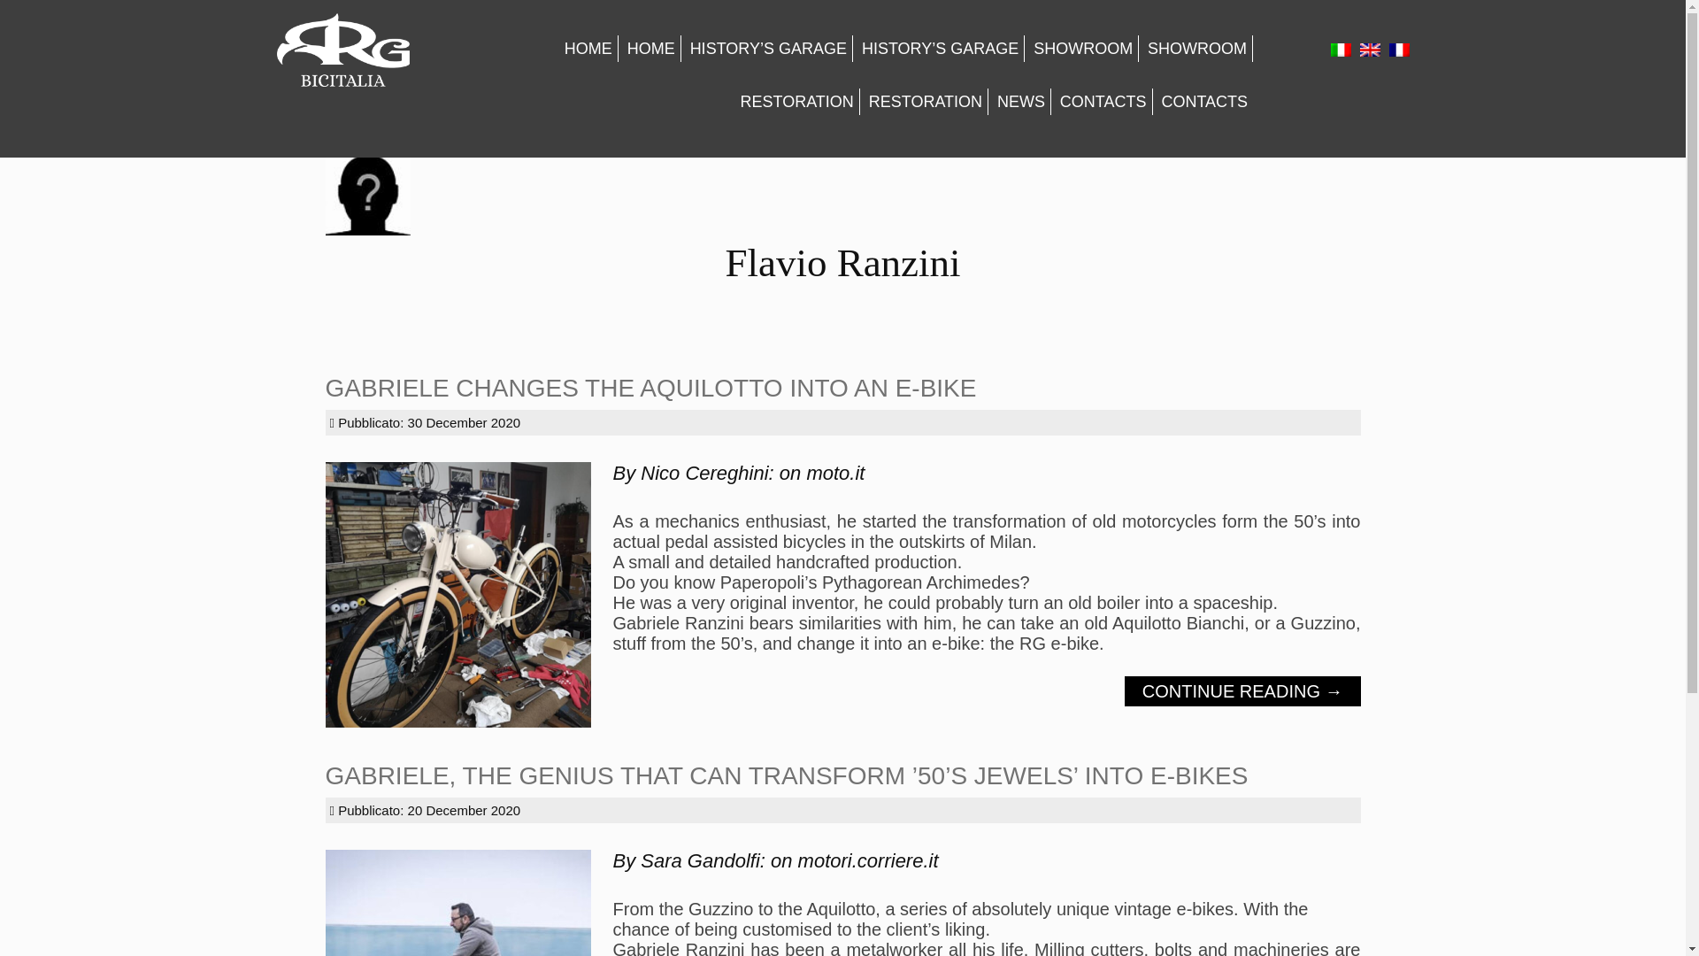  I want to click on HOME, so click(588, 48).